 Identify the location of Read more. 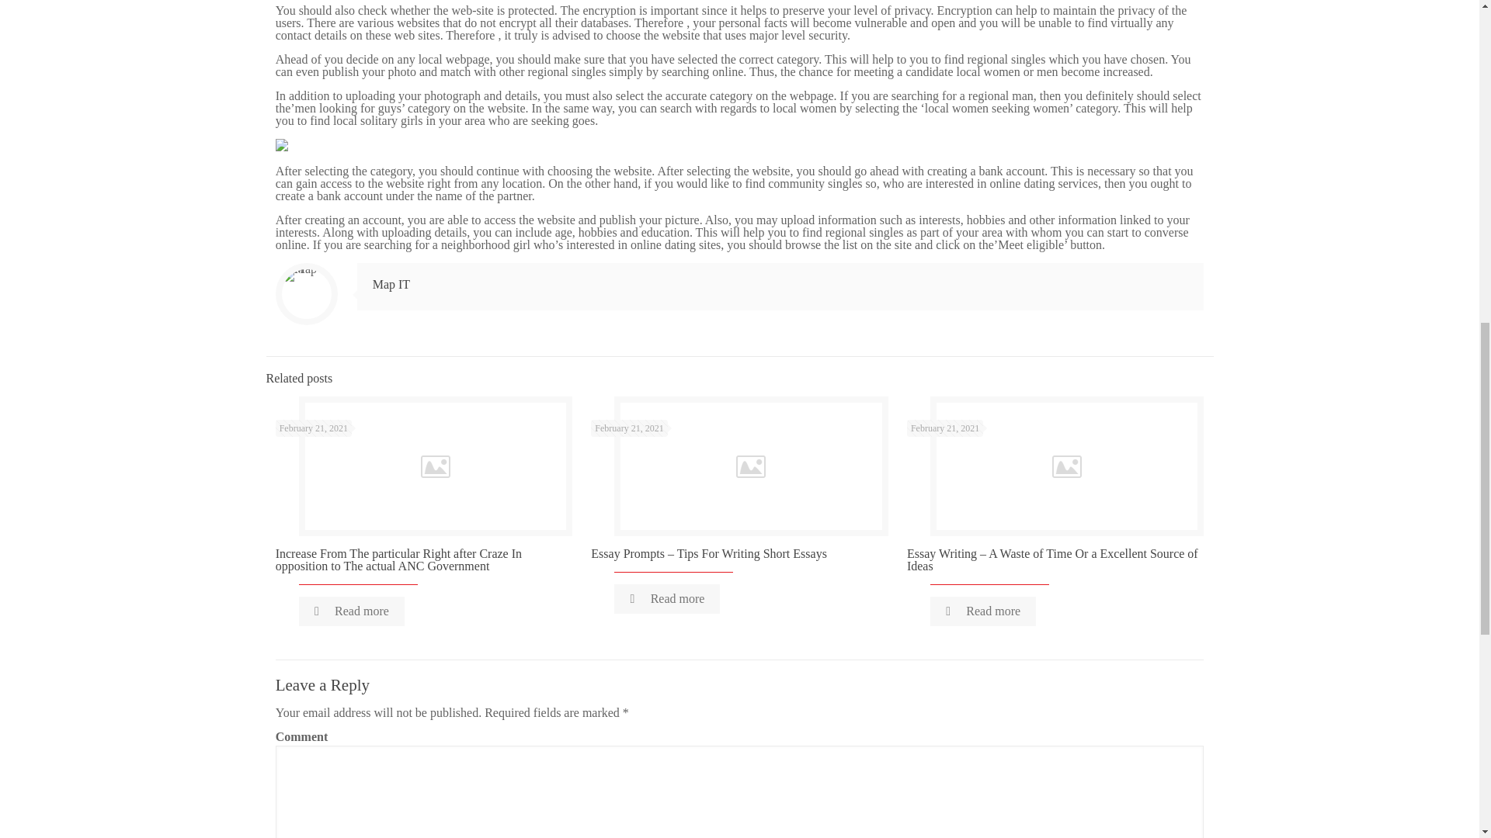
(667, 598).